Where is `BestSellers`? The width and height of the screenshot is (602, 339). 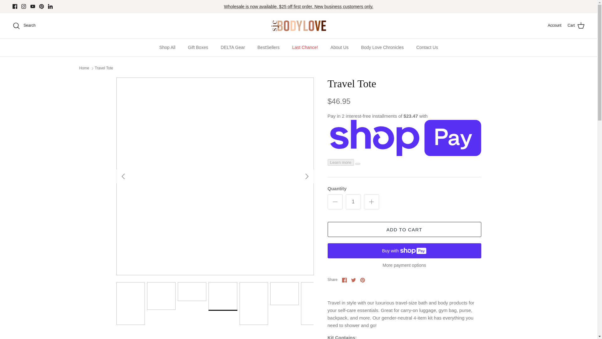
BestSellers is located at coordinates (268, 48).